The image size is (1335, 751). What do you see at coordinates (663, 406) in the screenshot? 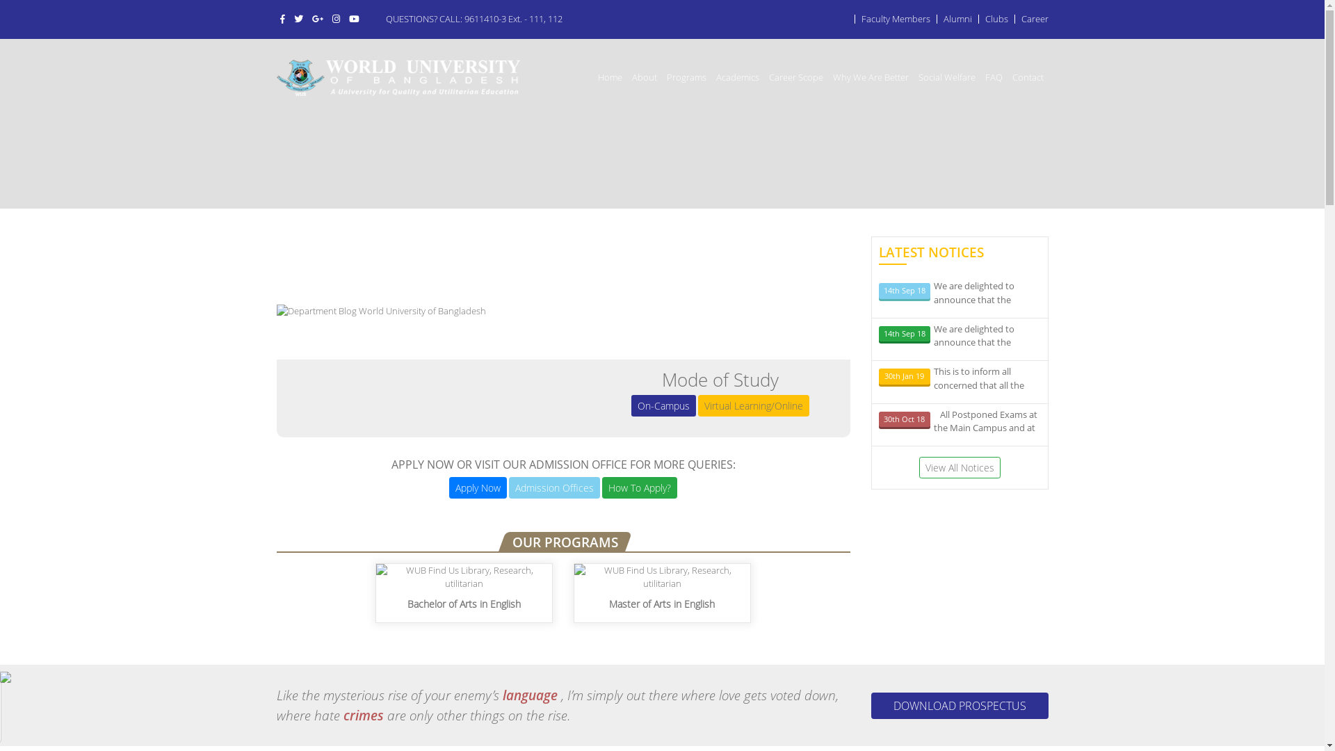
I see `On-Campus` at bounding box center [663, 406].